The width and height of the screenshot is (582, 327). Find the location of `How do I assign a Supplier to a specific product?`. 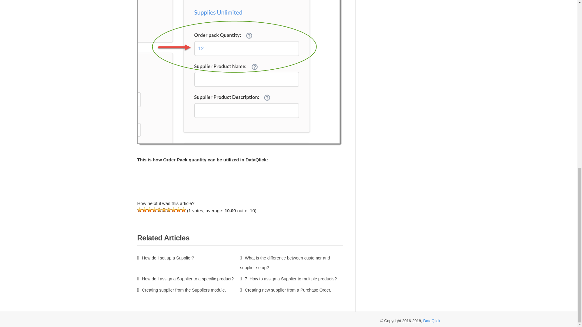

How do I assign a Supplier to a specific product? is located at coordinates (185, 279).